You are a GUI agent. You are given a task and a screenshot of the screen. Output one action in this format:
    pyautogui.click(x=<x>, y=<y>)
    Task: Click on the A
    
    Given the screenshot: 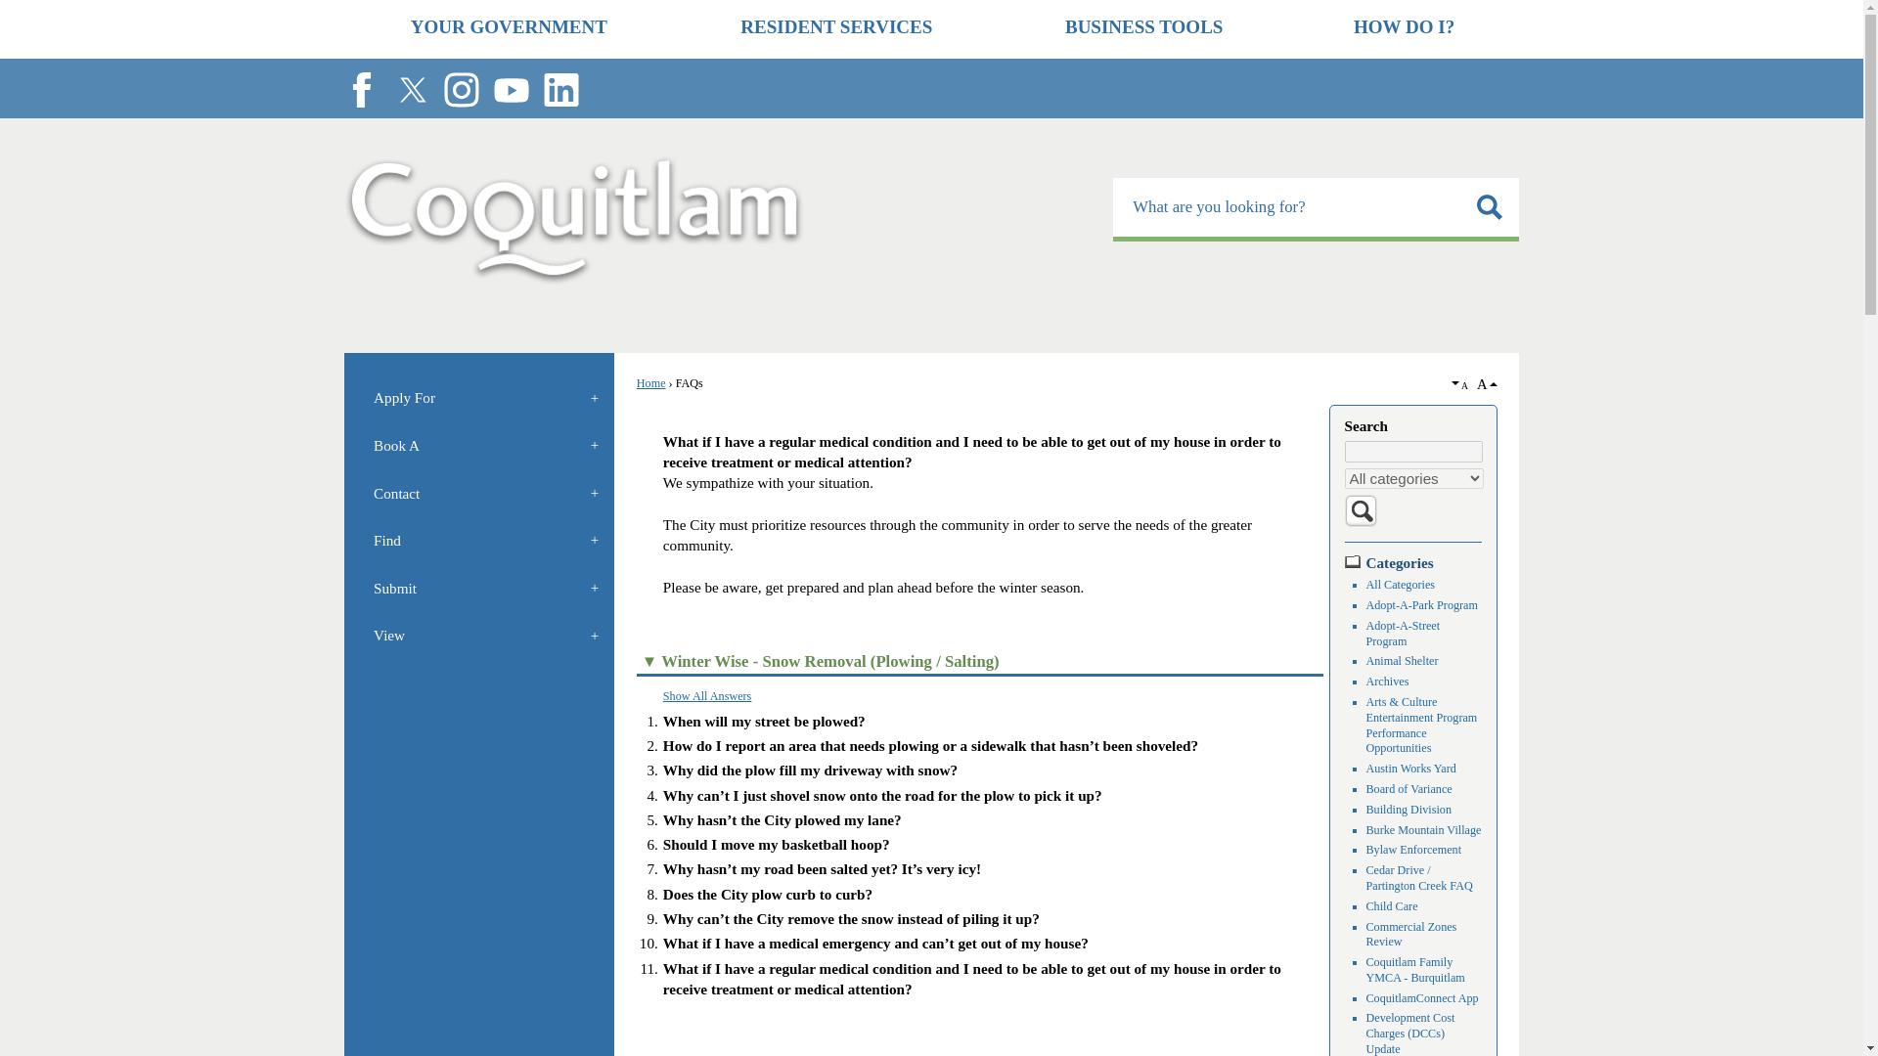 What is the action you would take?
    pyautogui.click(x=1461, y=385)
    